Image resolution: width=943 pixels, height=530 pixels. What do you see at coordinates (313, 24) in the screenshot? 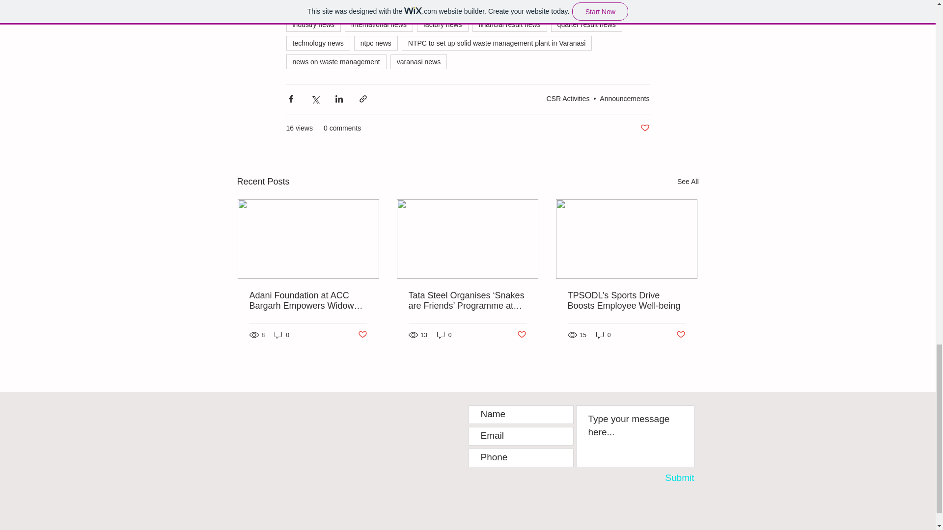
I see `industry news` at bounding box center [313, 24].